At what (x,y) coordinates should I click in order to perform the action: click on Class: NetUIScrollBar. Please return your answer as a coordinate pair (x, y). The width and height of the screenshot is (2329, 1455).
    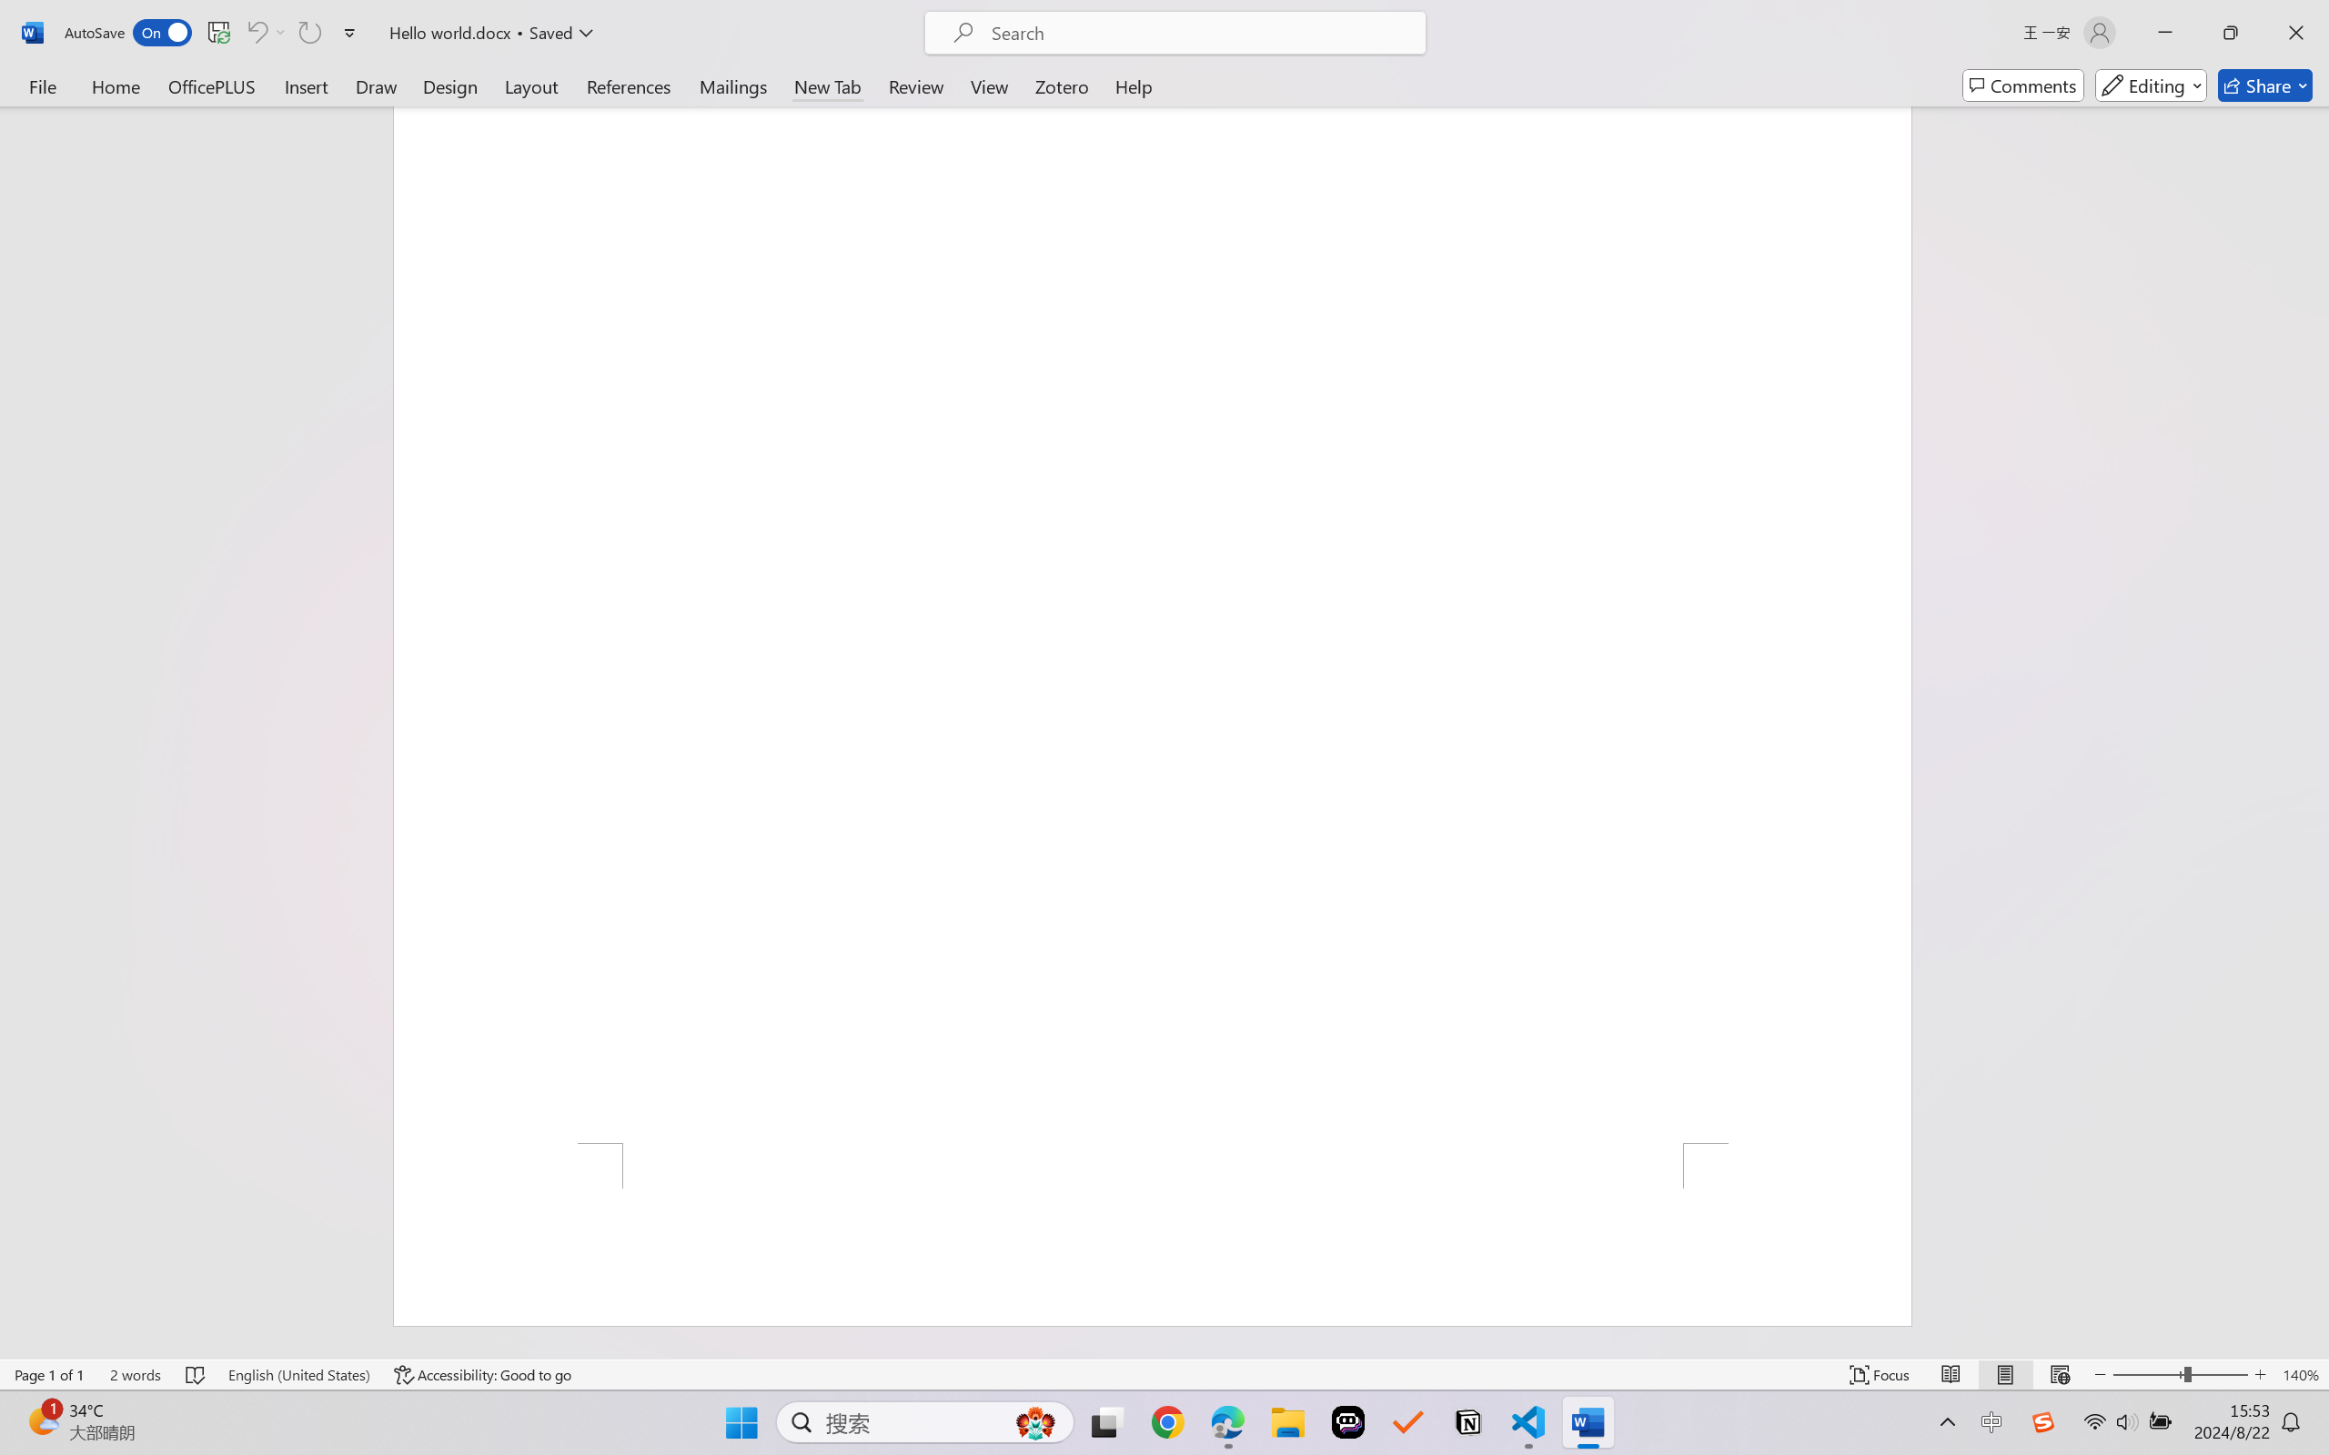
    Looking at the image, I should click on (2317, 732).